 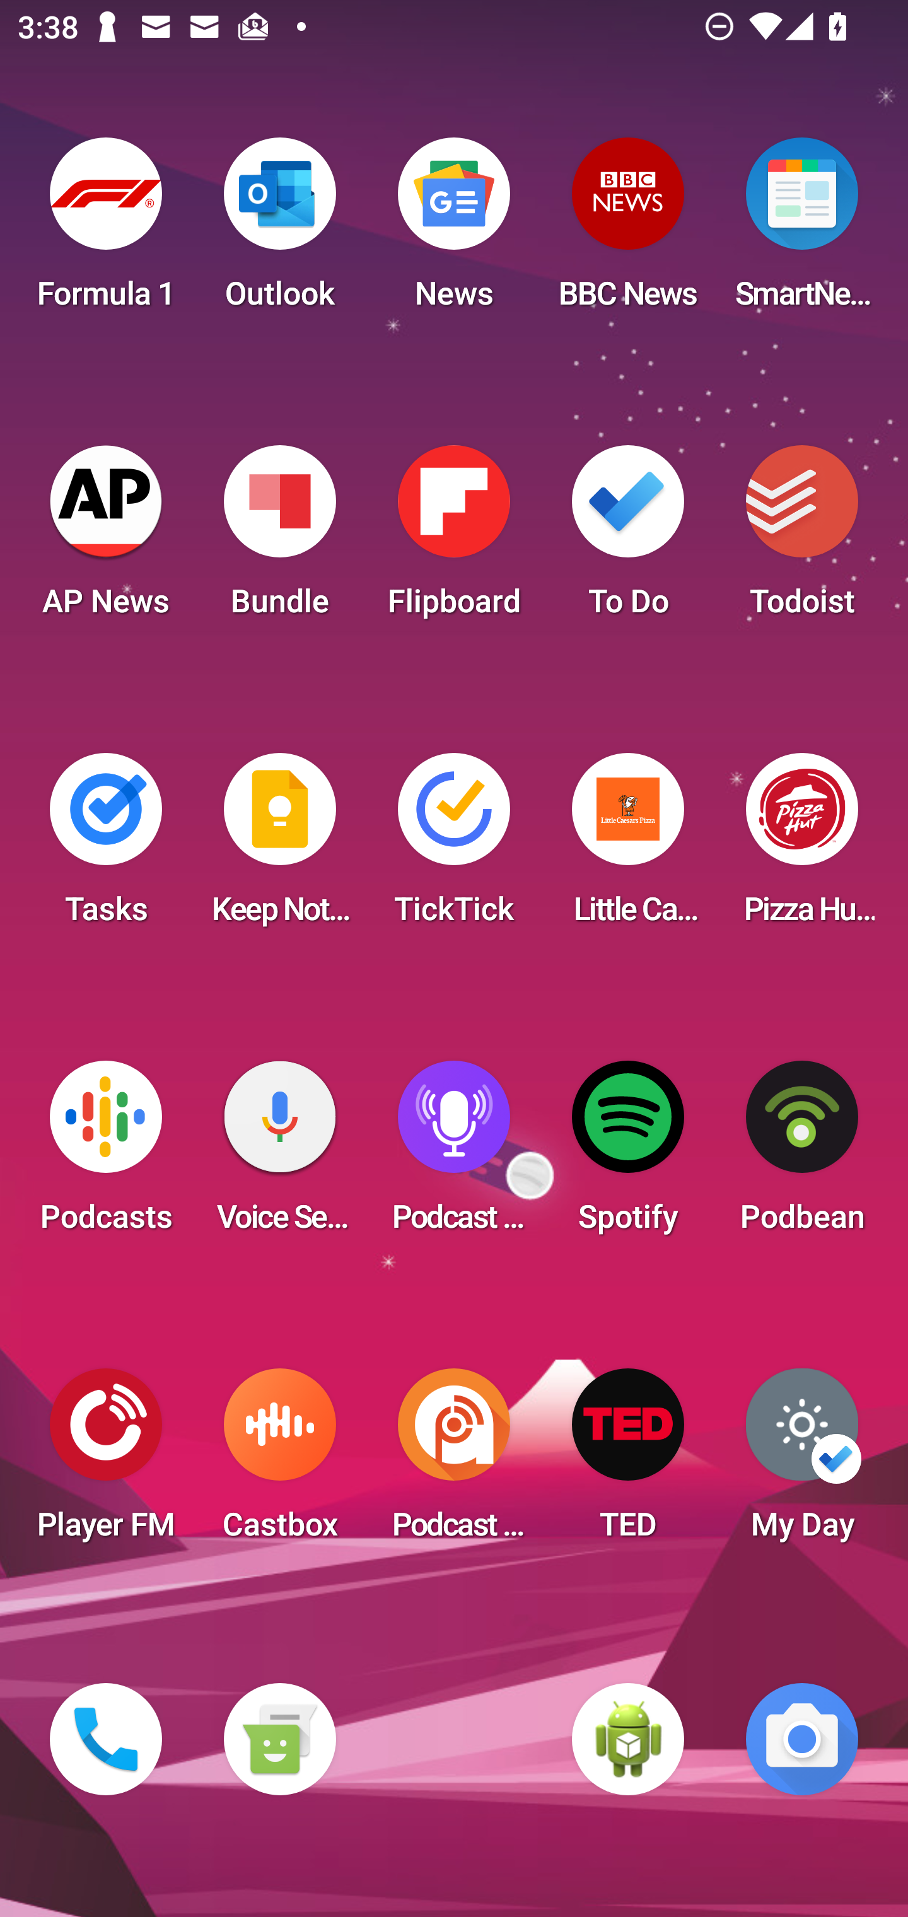 What do you see at coordinates (279, 1739) in the screenshot?
I see `Messaging` at bounding box center [279, 1739].